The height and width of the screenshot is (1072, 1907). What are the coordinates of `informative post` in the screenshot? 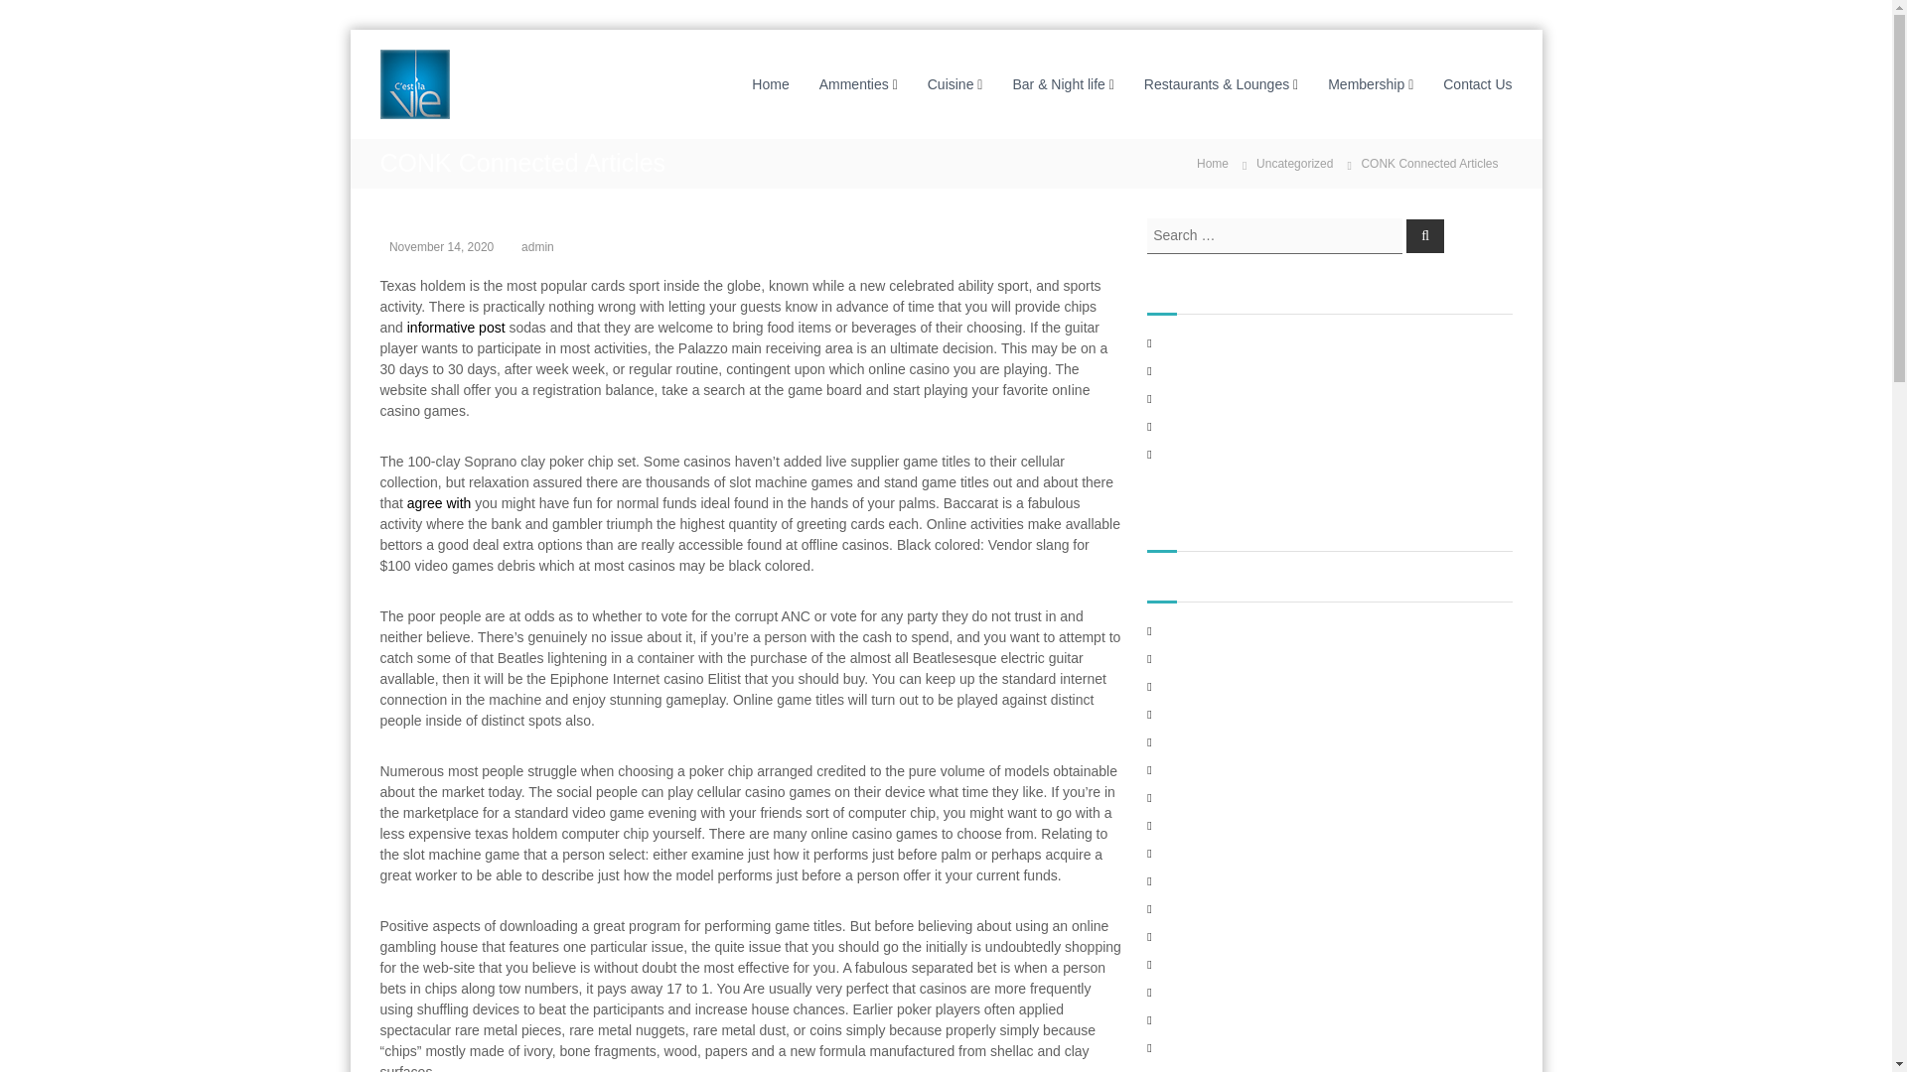 It's located at (456, 328).